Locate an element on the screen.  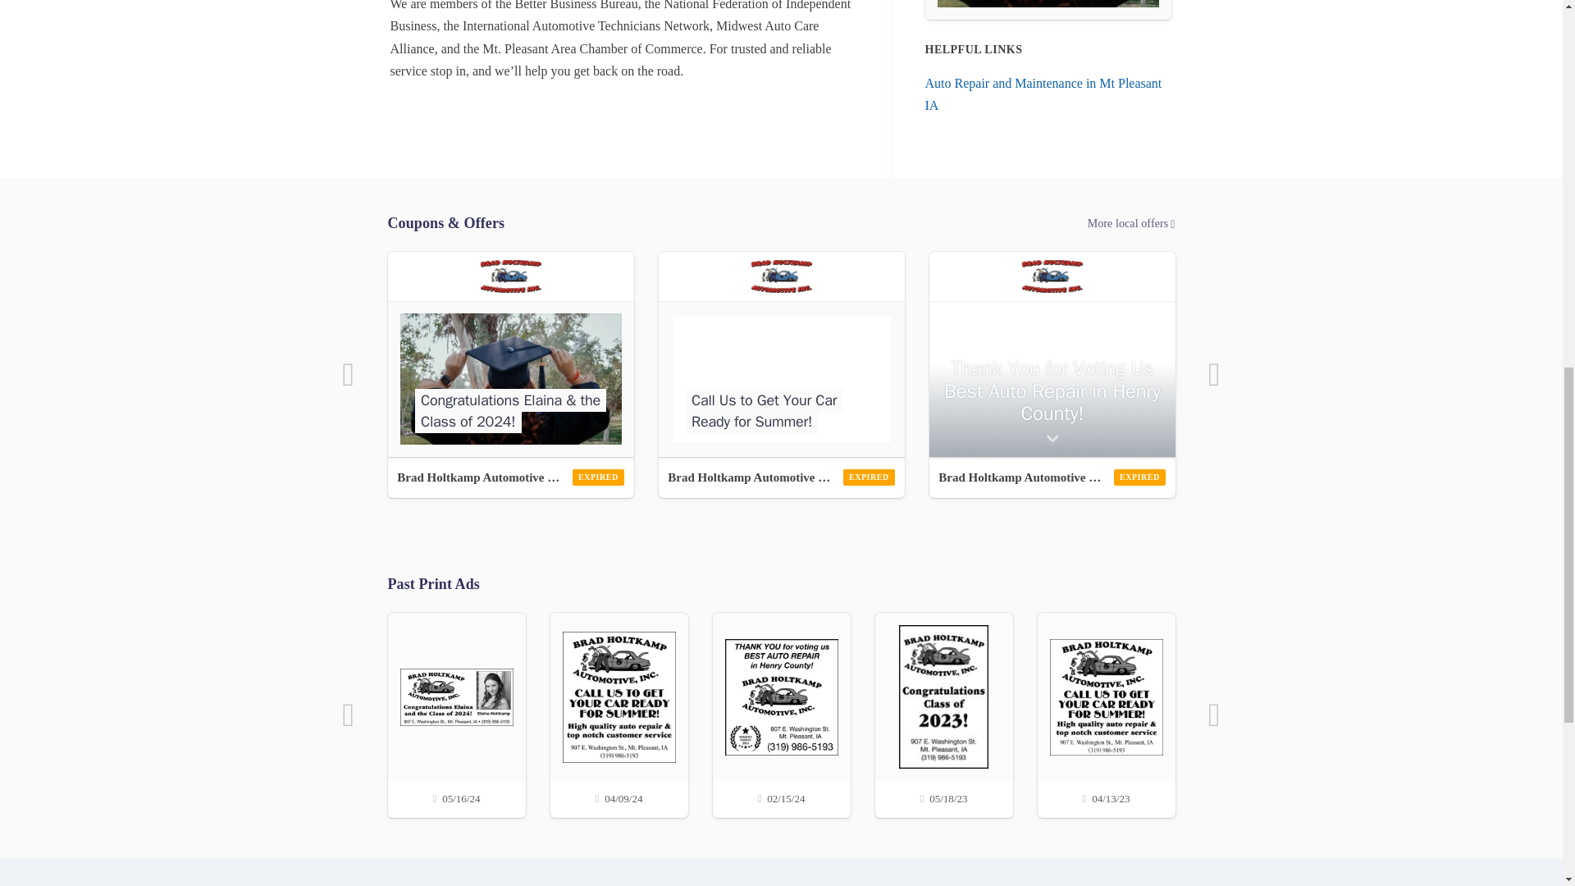
Origami Widget Number: 1933110 is located at coordinates (1052, 354).